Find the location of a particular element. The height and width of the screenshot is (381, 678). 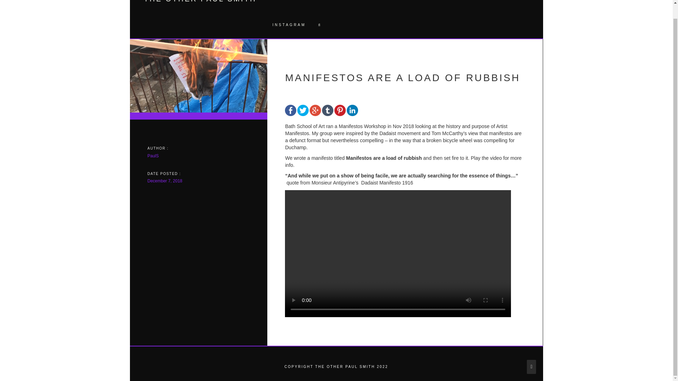

BLOG is located at coordinates (449, 6).